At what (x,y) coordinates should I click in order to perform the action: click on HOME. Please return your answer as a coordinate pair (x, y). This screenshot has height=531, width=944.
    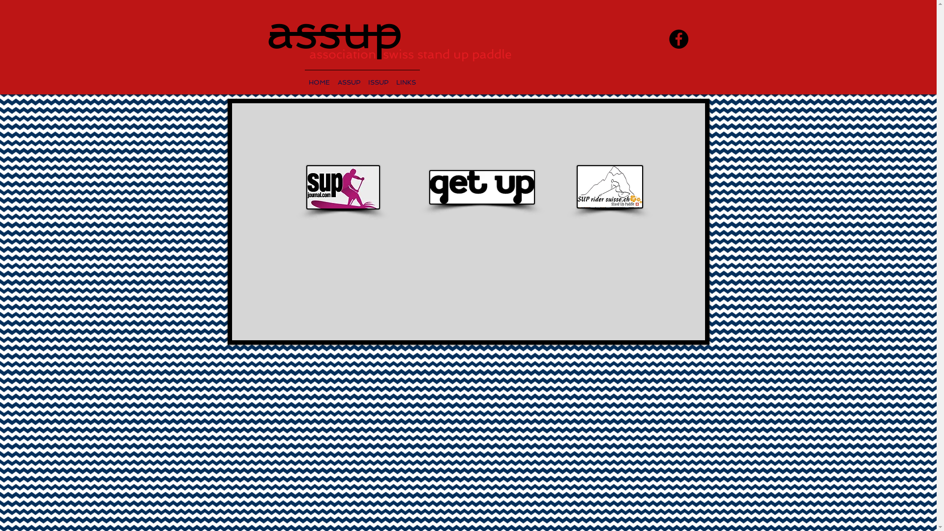
    Looking at the image, I should click on (320, 78).